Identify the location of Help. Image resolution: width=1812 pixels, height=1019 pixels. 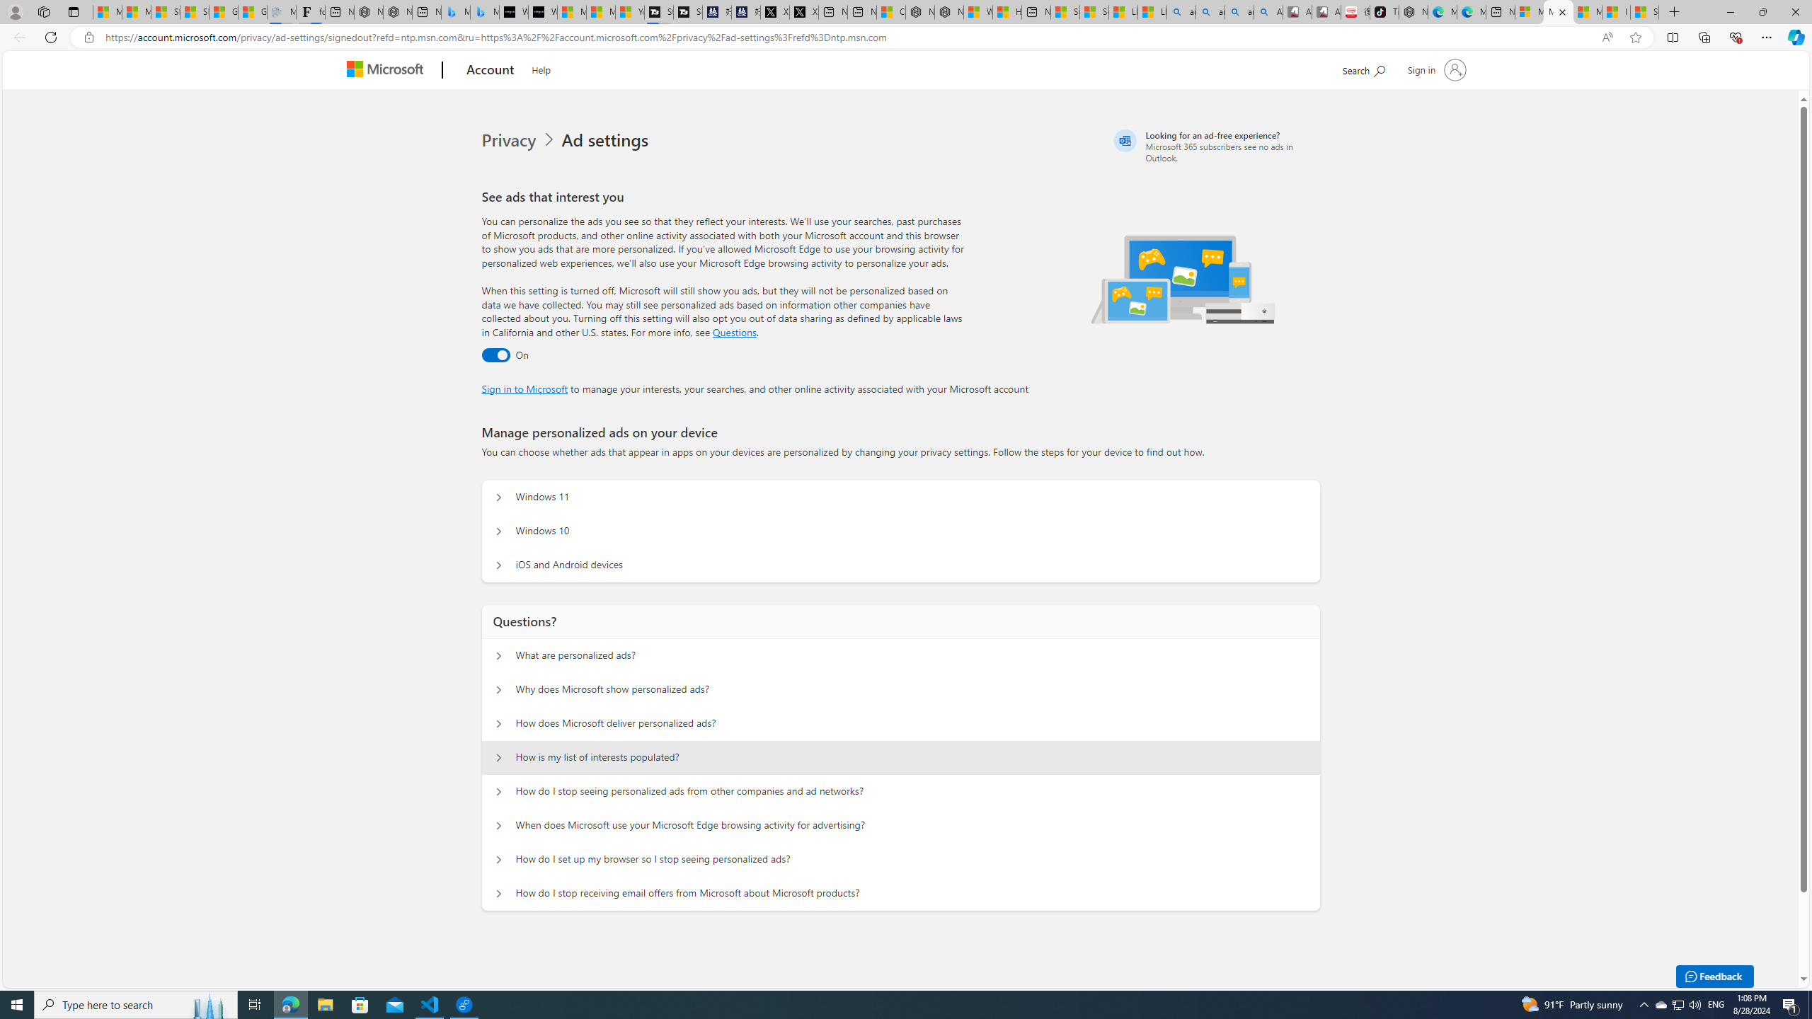
(541, 68).